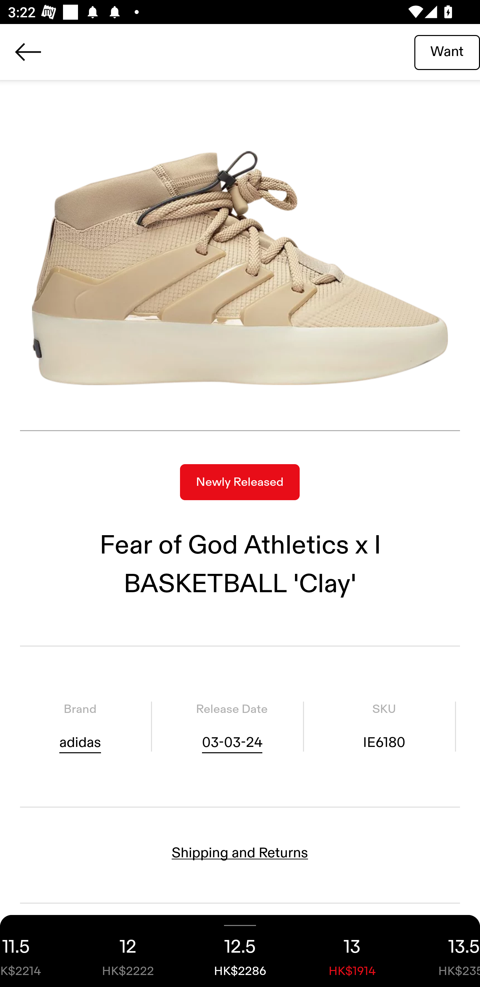 This screenshot has width=480, height=987. Describe the element at coordinates (447, 52) in the screenshot. I see `Want` at that location.